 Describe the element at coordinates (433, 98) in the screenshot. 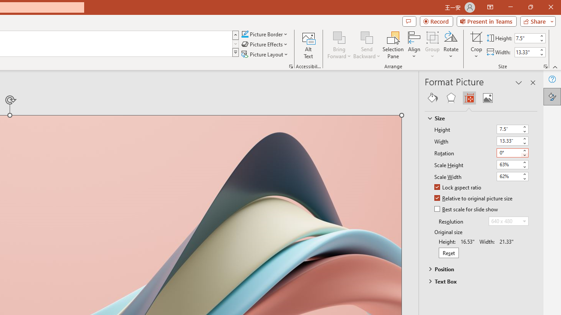

I see `Fill & Line` at that location.